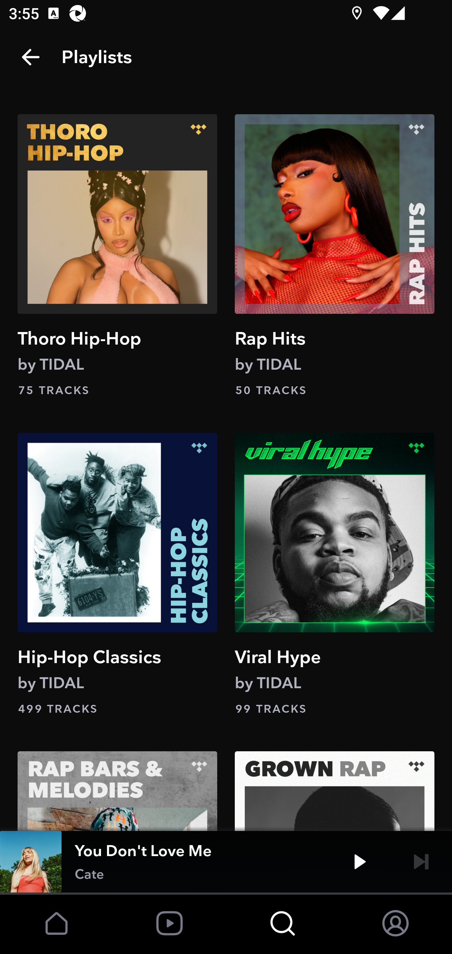 The width and height of the screenshot is (452, 954). What do you see at coordinates (334, 256) in the screenshot?
I see `Rap Hits by TIDAL 50 TRACKS` at bounding box center [334, 256].